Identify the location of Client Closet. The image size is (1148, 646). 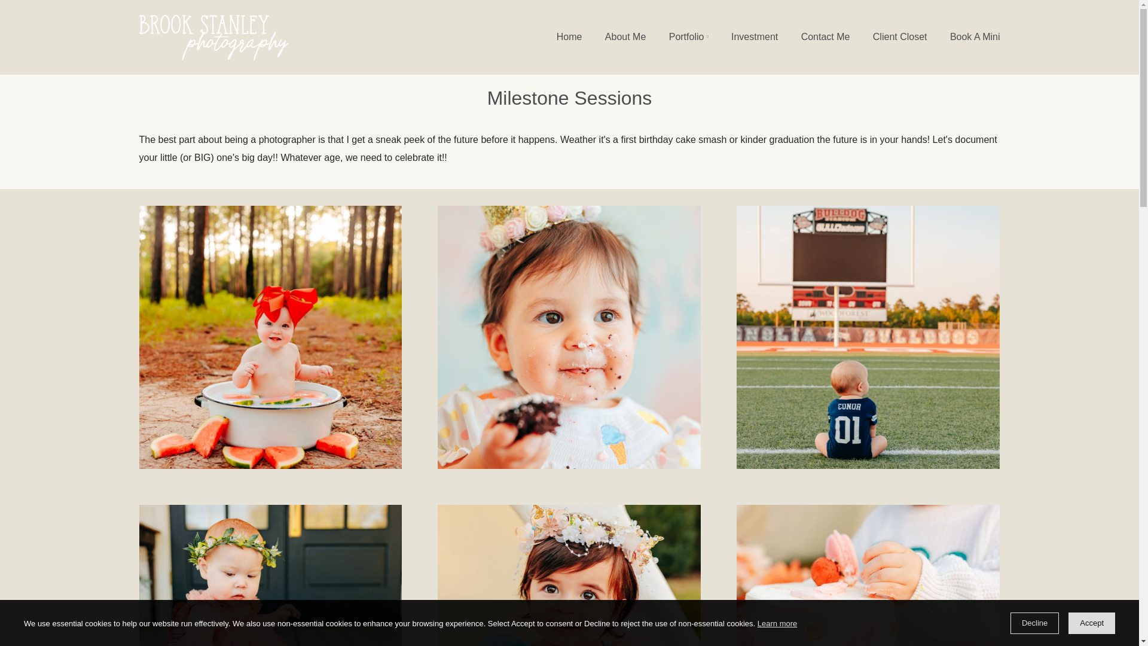
(900, 37).